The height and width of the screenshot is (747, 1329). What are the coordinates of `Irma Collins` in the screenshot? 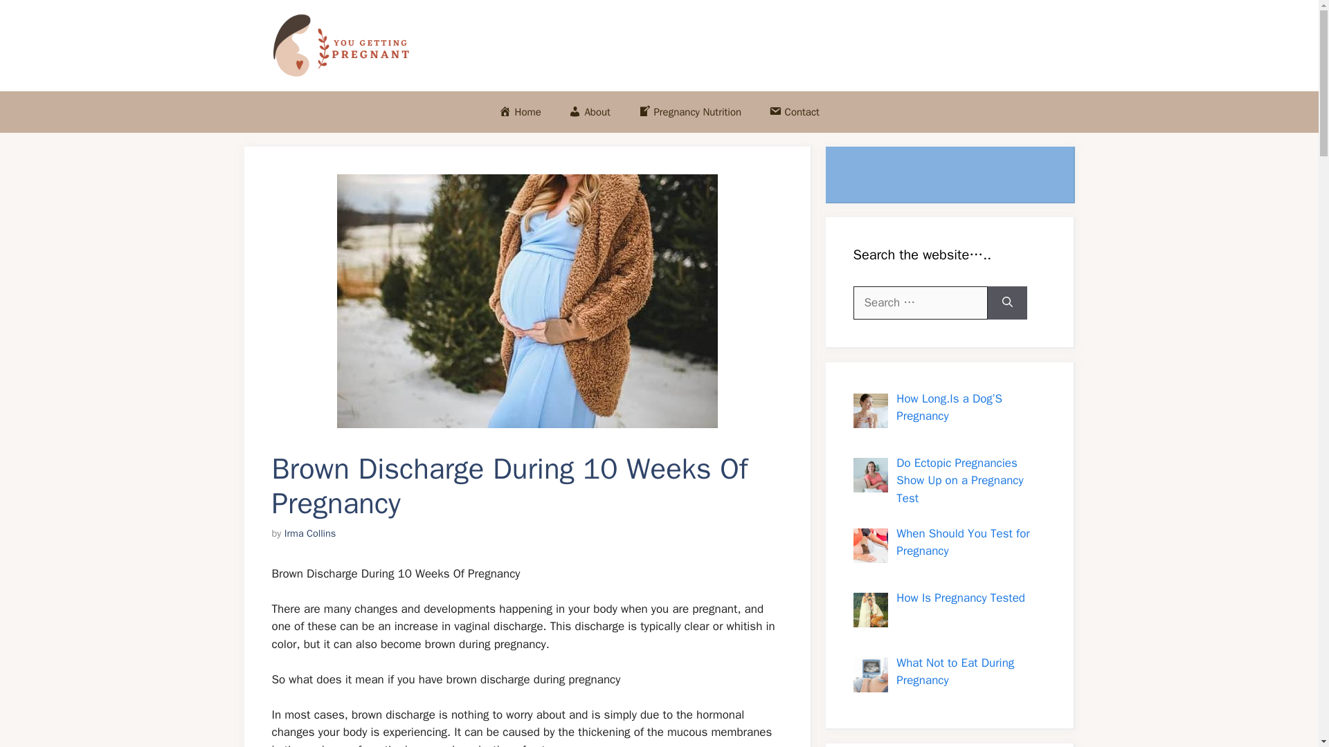 It's located at (310, 533).